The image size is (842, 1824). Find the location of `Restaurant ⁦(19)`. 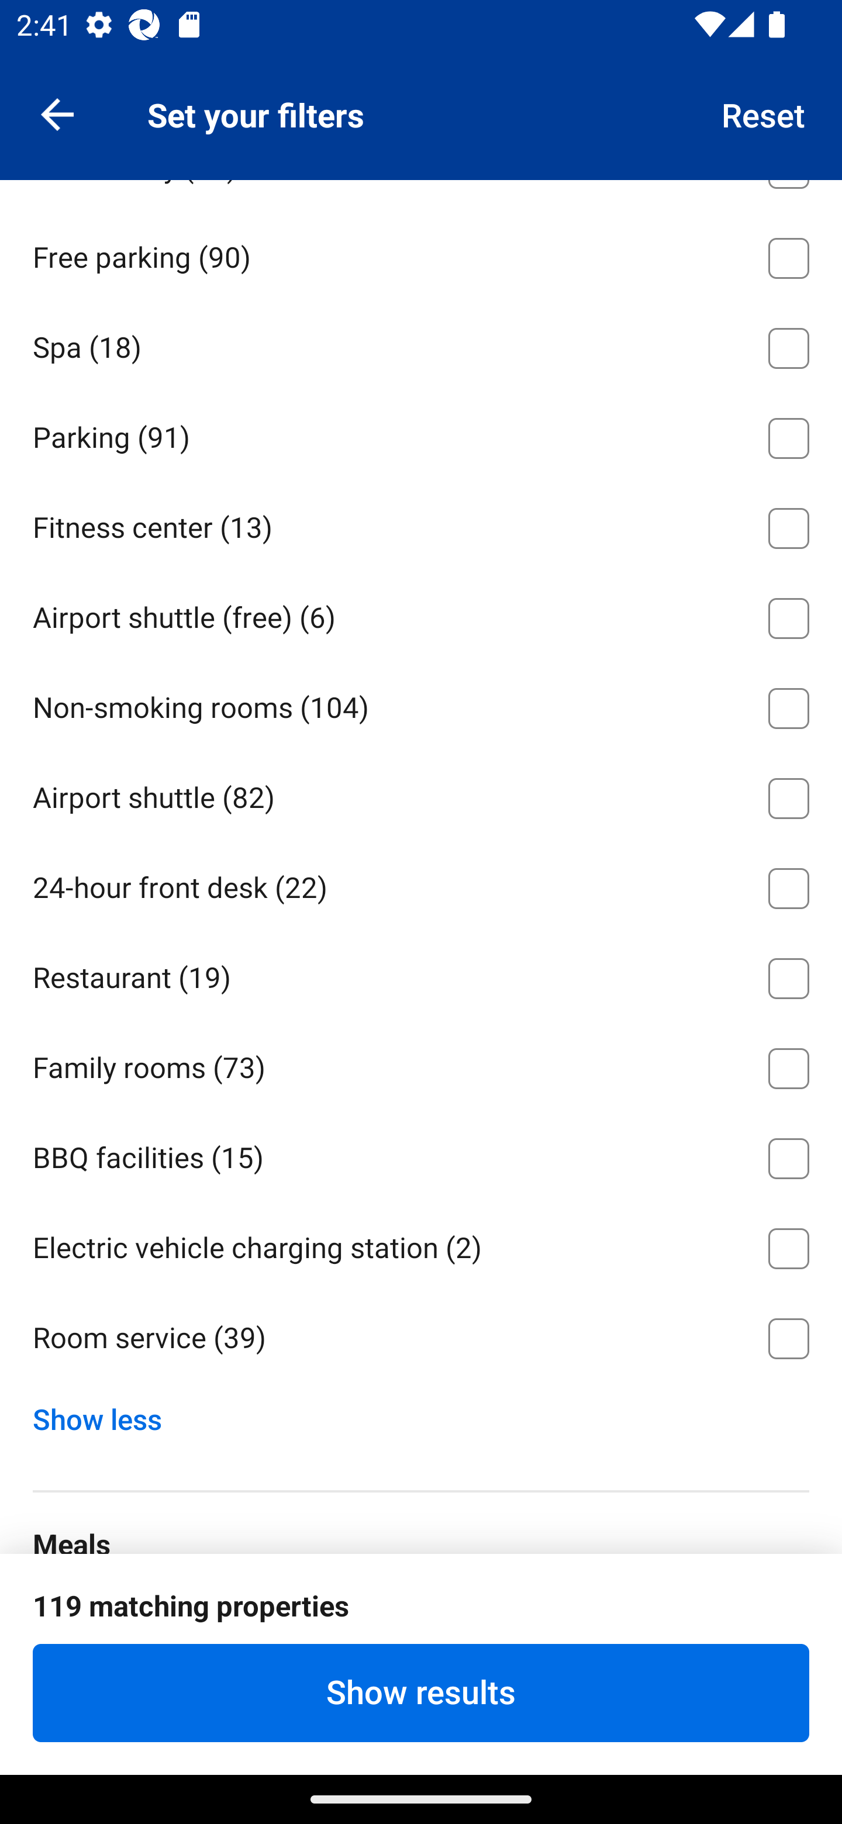

Restaurant ⁦(19) is located at coordinates (421, 975).